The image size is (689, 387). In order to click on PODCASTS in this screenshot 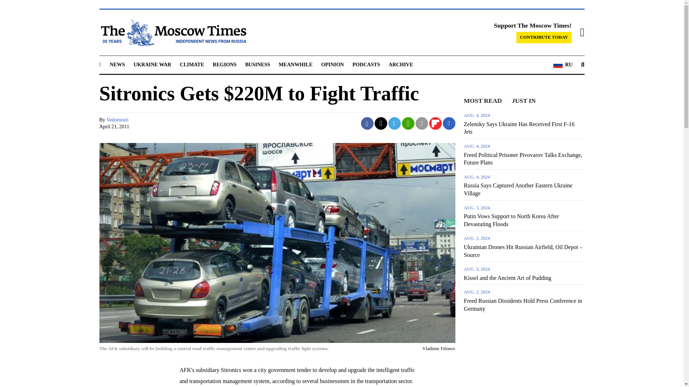, I will do `click(366, 64)`.